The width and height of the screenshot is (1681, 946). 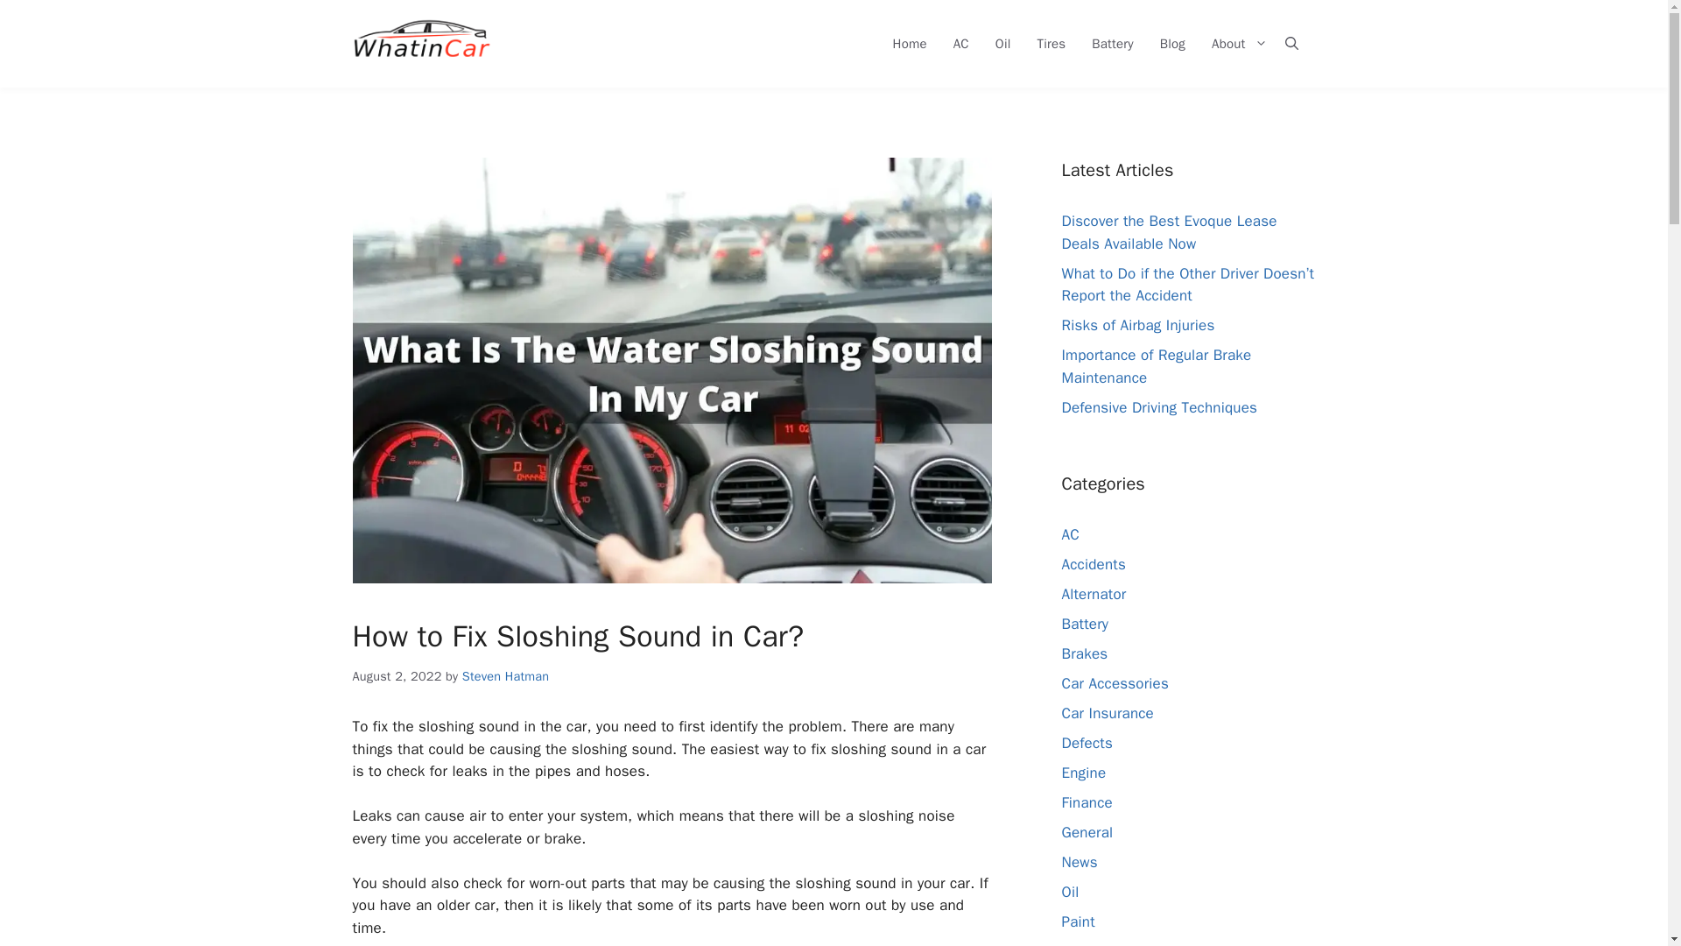 What do you see at coordinates (1171, 43) in the screenshot?
I see `Blog` at bounding box center [1171, 43].